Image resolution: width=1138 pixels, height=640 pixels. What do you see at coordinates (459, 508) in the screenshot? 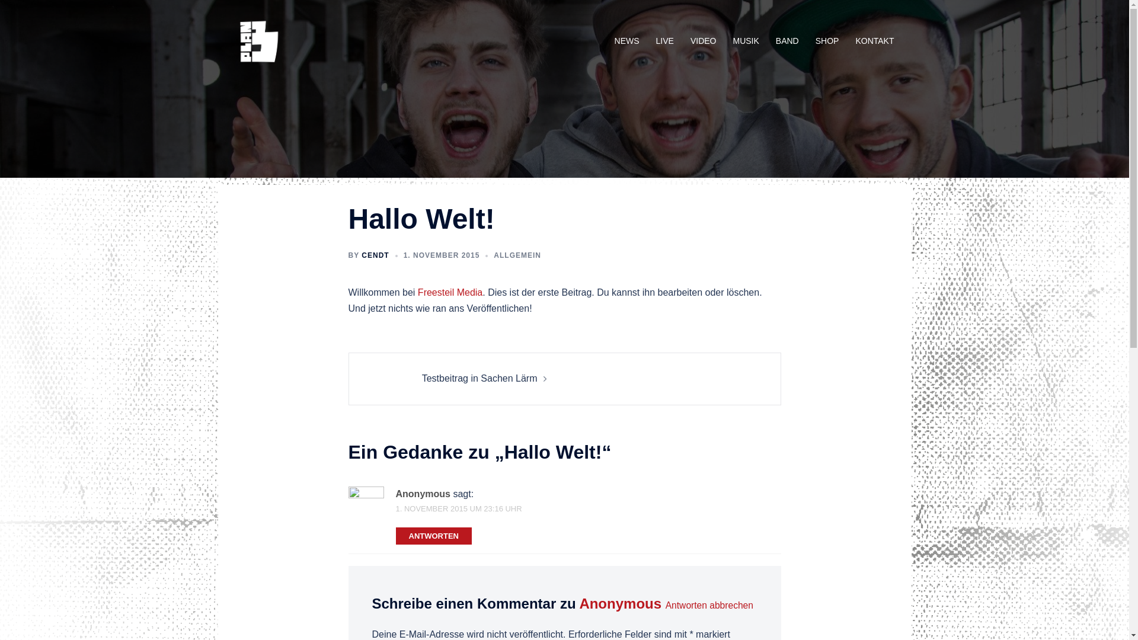
I see `1. NOVEMBER 2015 UM 23:16 UHR` at bounding box center [459, 508].